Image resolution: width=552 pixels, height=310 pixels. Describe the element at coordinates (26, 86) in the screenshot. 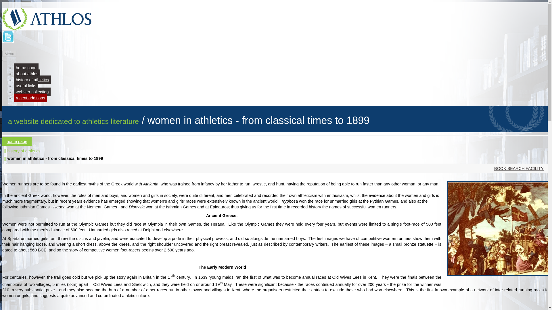

I see `useful links` at that location.